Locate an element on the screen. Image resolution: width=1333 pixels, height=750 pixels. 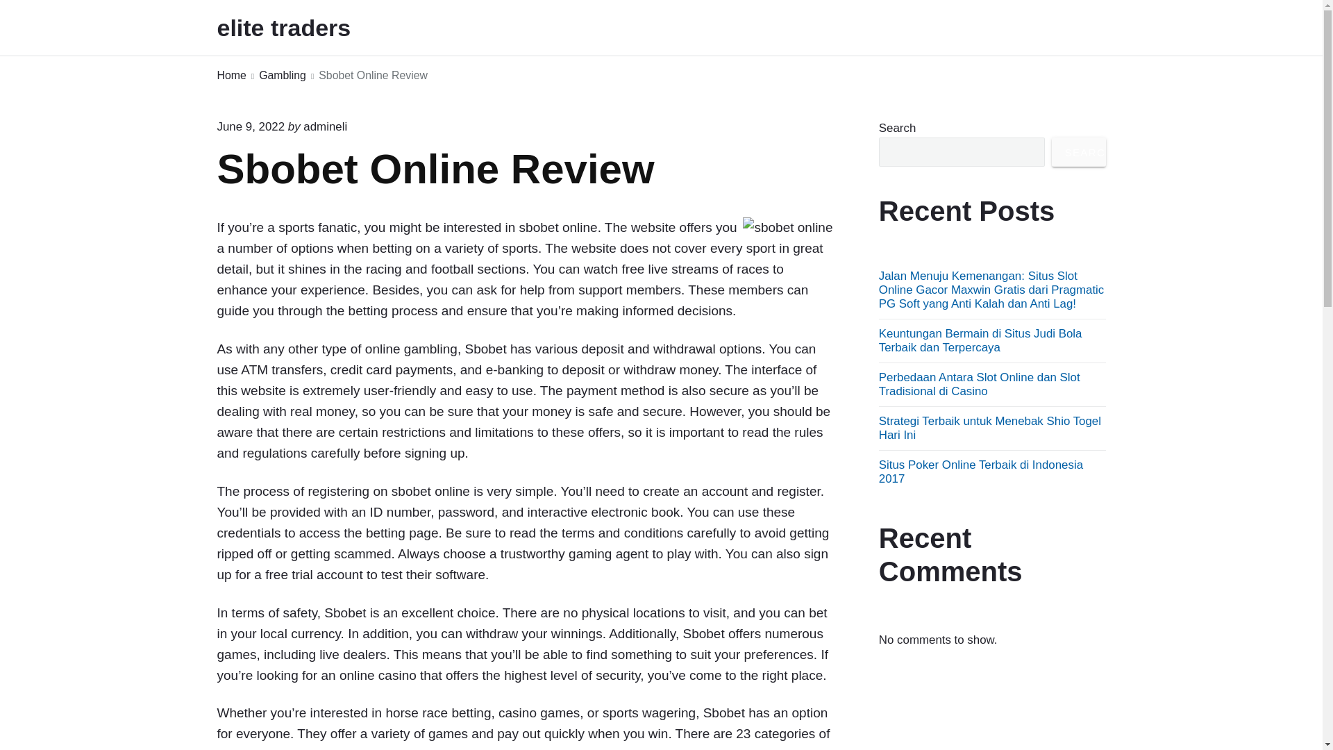
Thursday, June 9, 2022, 4:45 am is located at coordinates (250, 126).